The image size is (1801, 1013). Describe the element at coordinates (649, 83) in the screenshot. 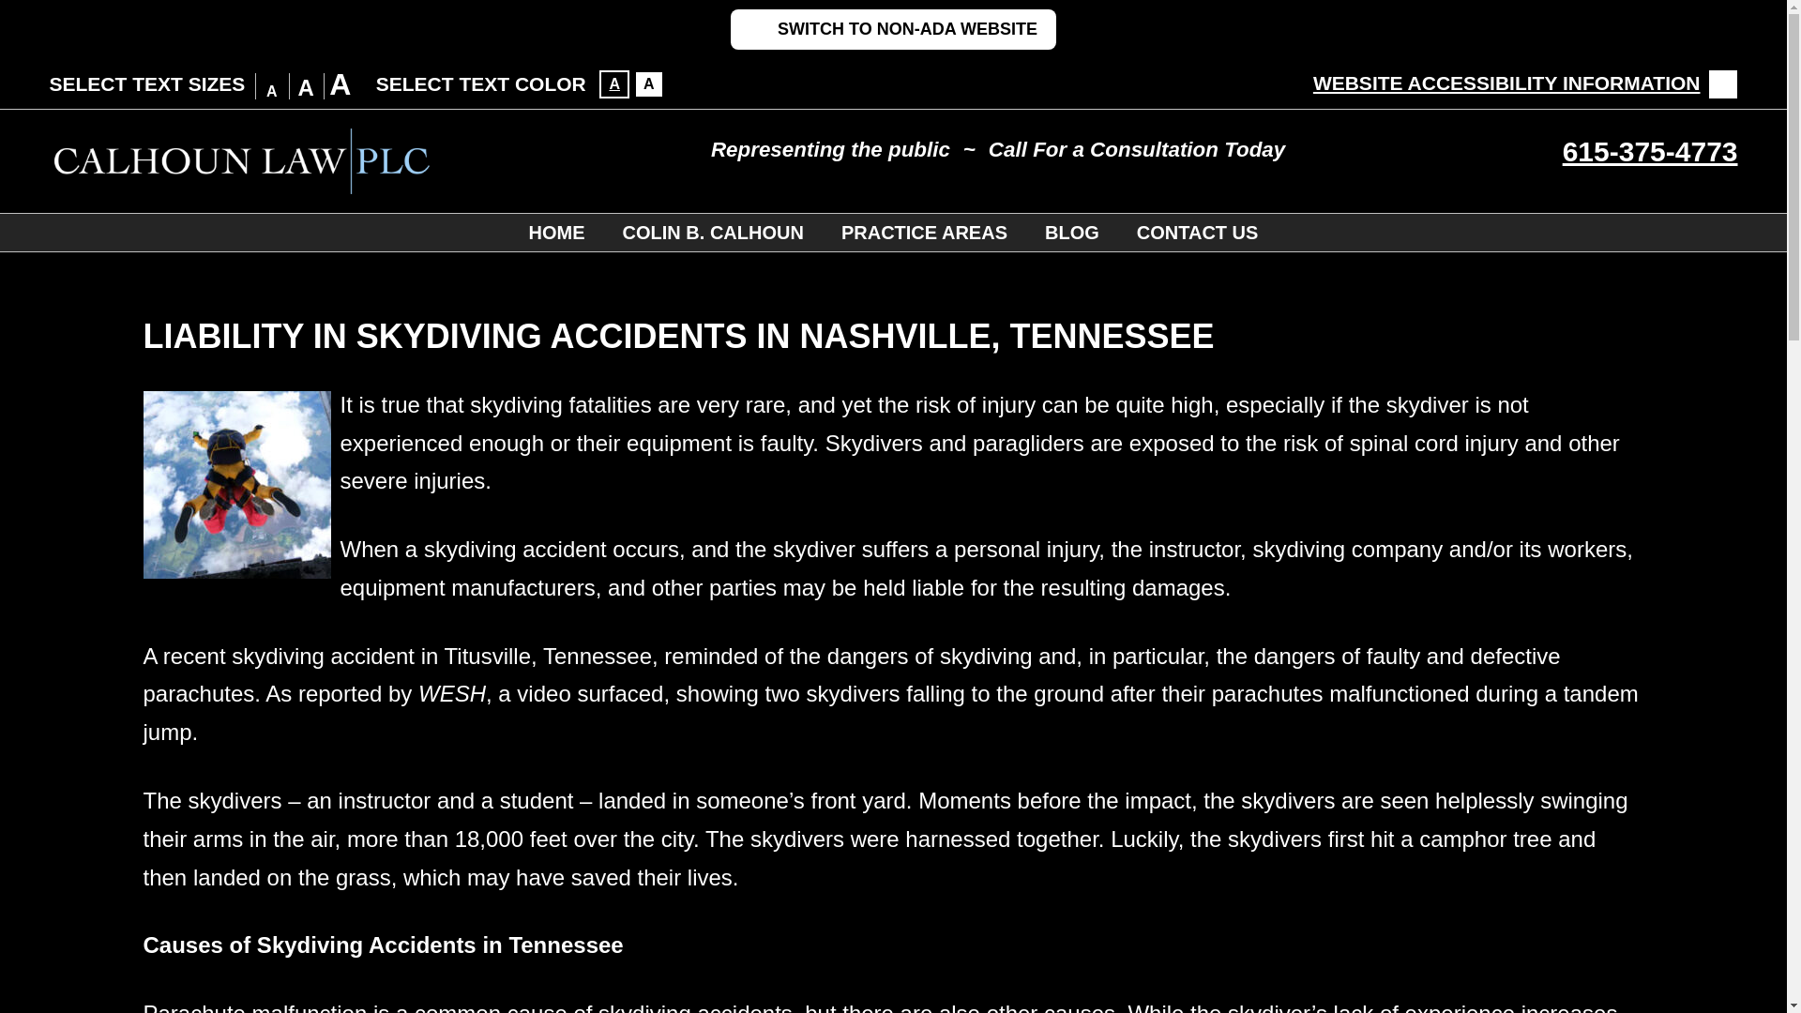

I see `A` at that location.